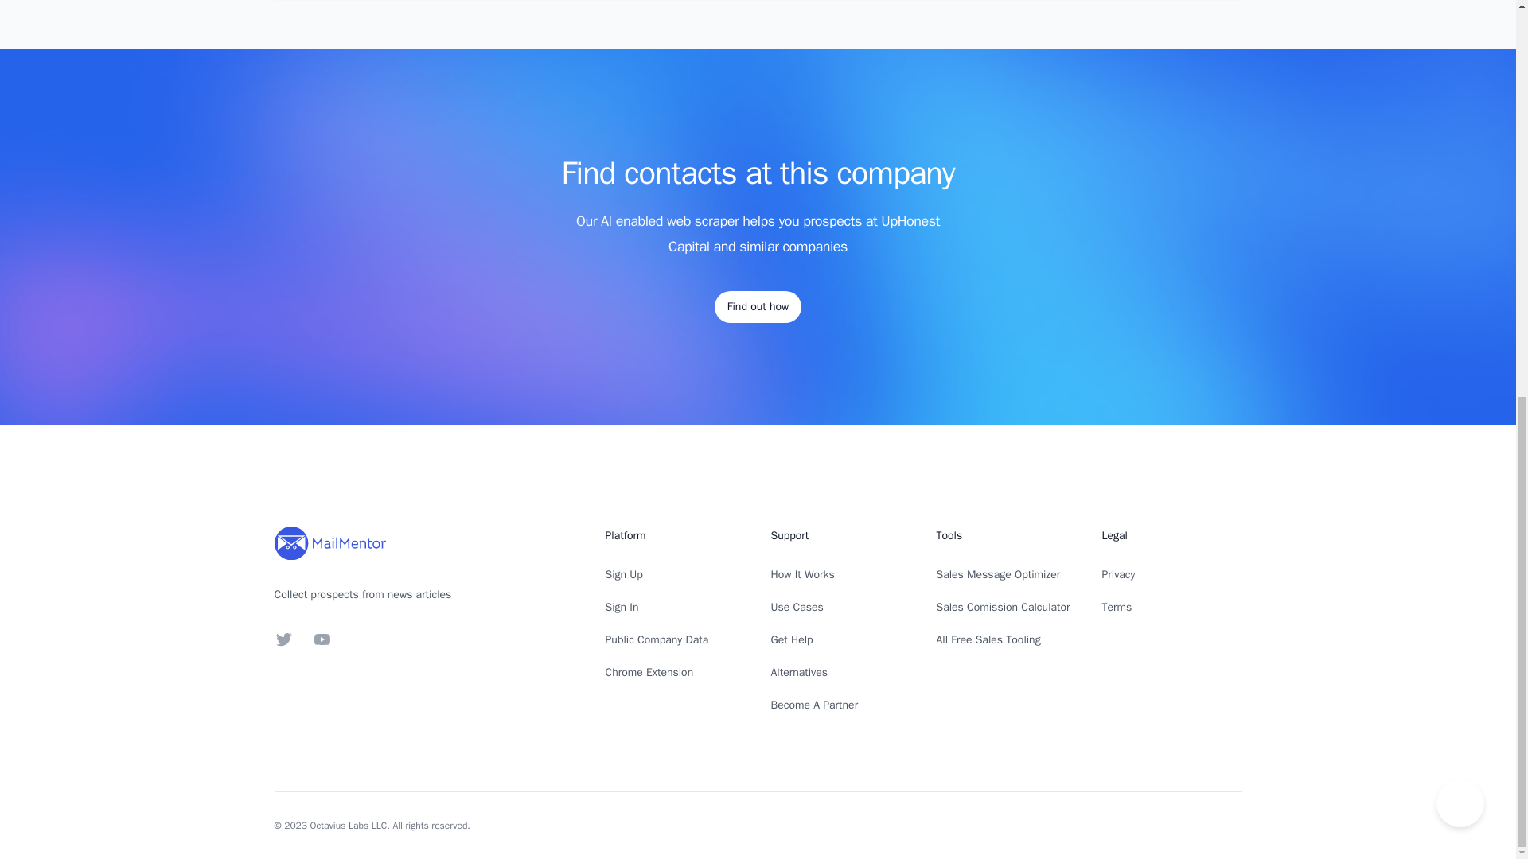  I want to click on Alternatives, so click(799, 673).